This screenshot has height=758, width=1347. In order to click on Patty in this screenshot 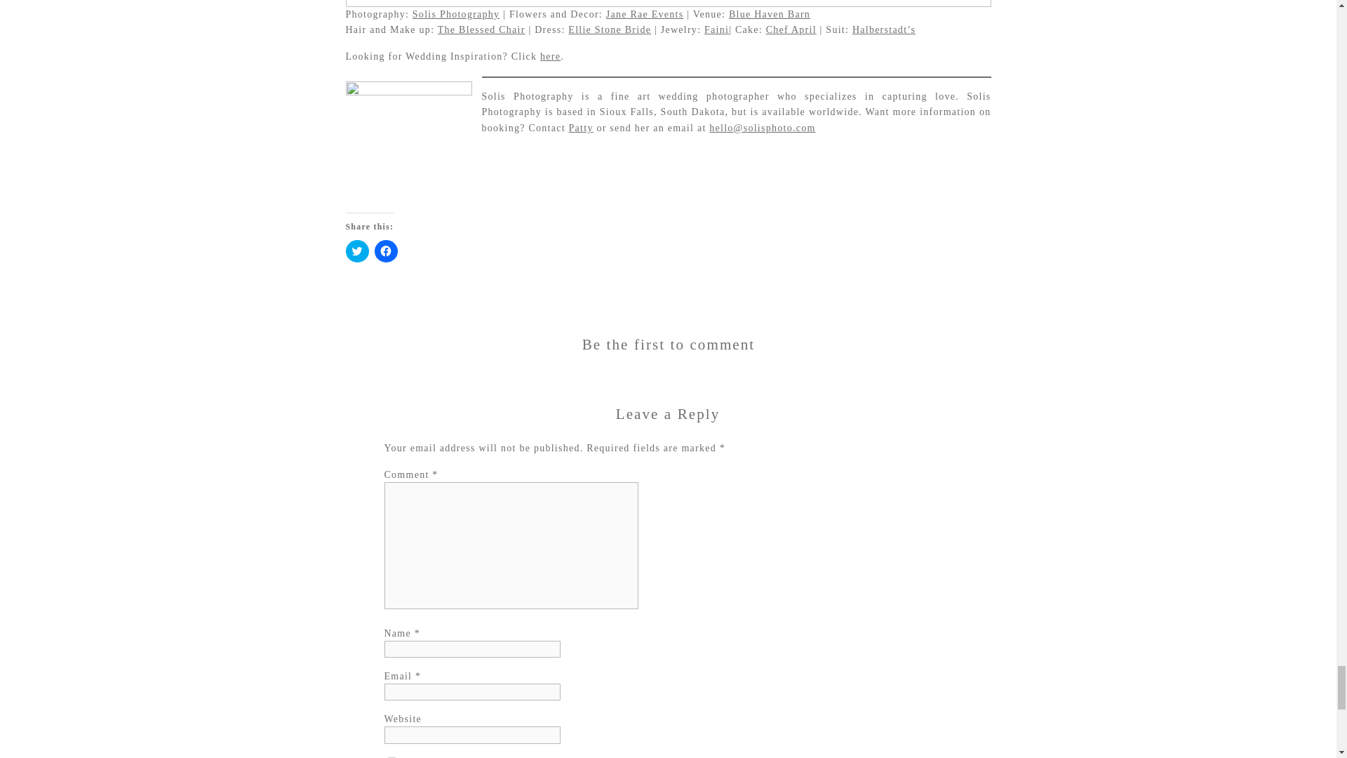, I will do `click(581, 128)`.